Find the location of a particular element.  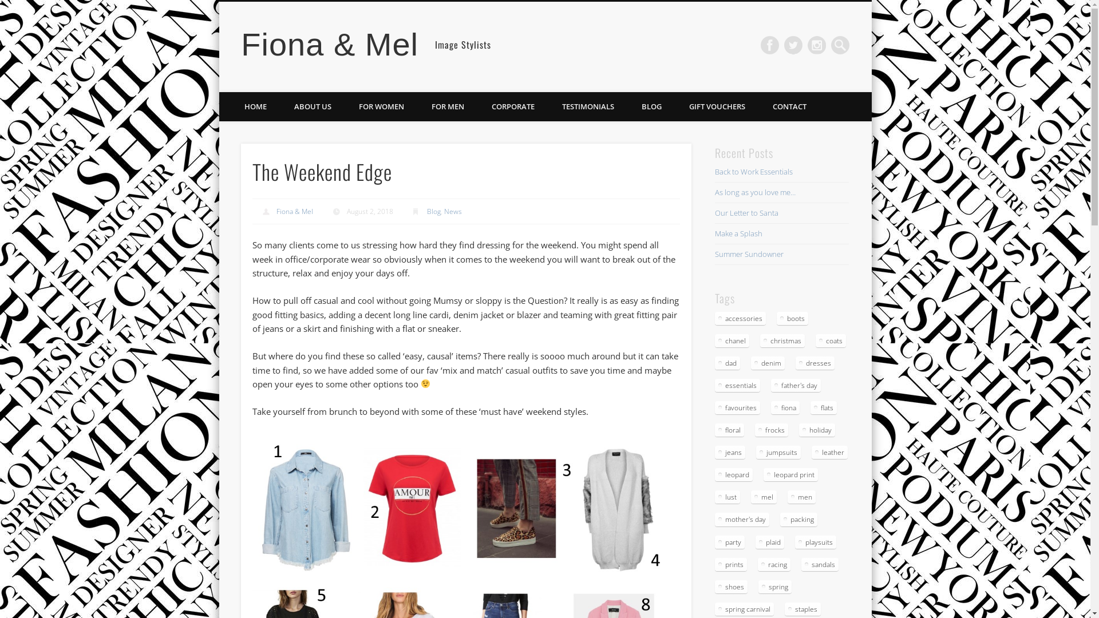

prints is located at coordinates (731, 564).